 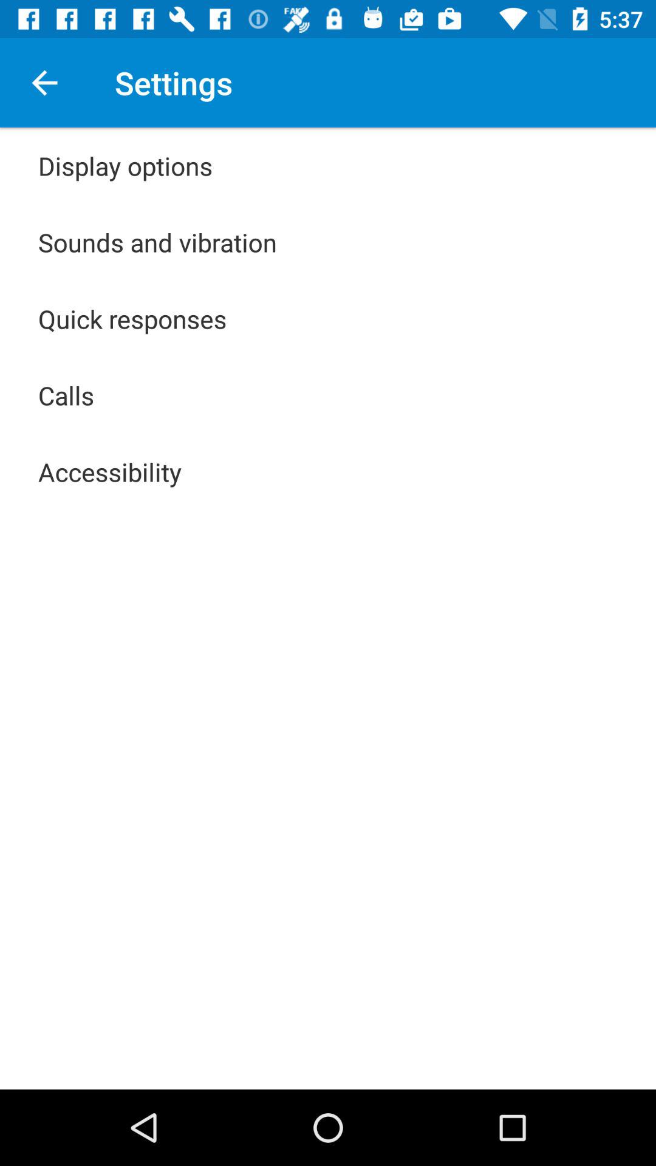 What do you see at coordinates (158, 242) in the screenshot?
I see `tap sounds and vibration icon` at bounding box center [158, 242].